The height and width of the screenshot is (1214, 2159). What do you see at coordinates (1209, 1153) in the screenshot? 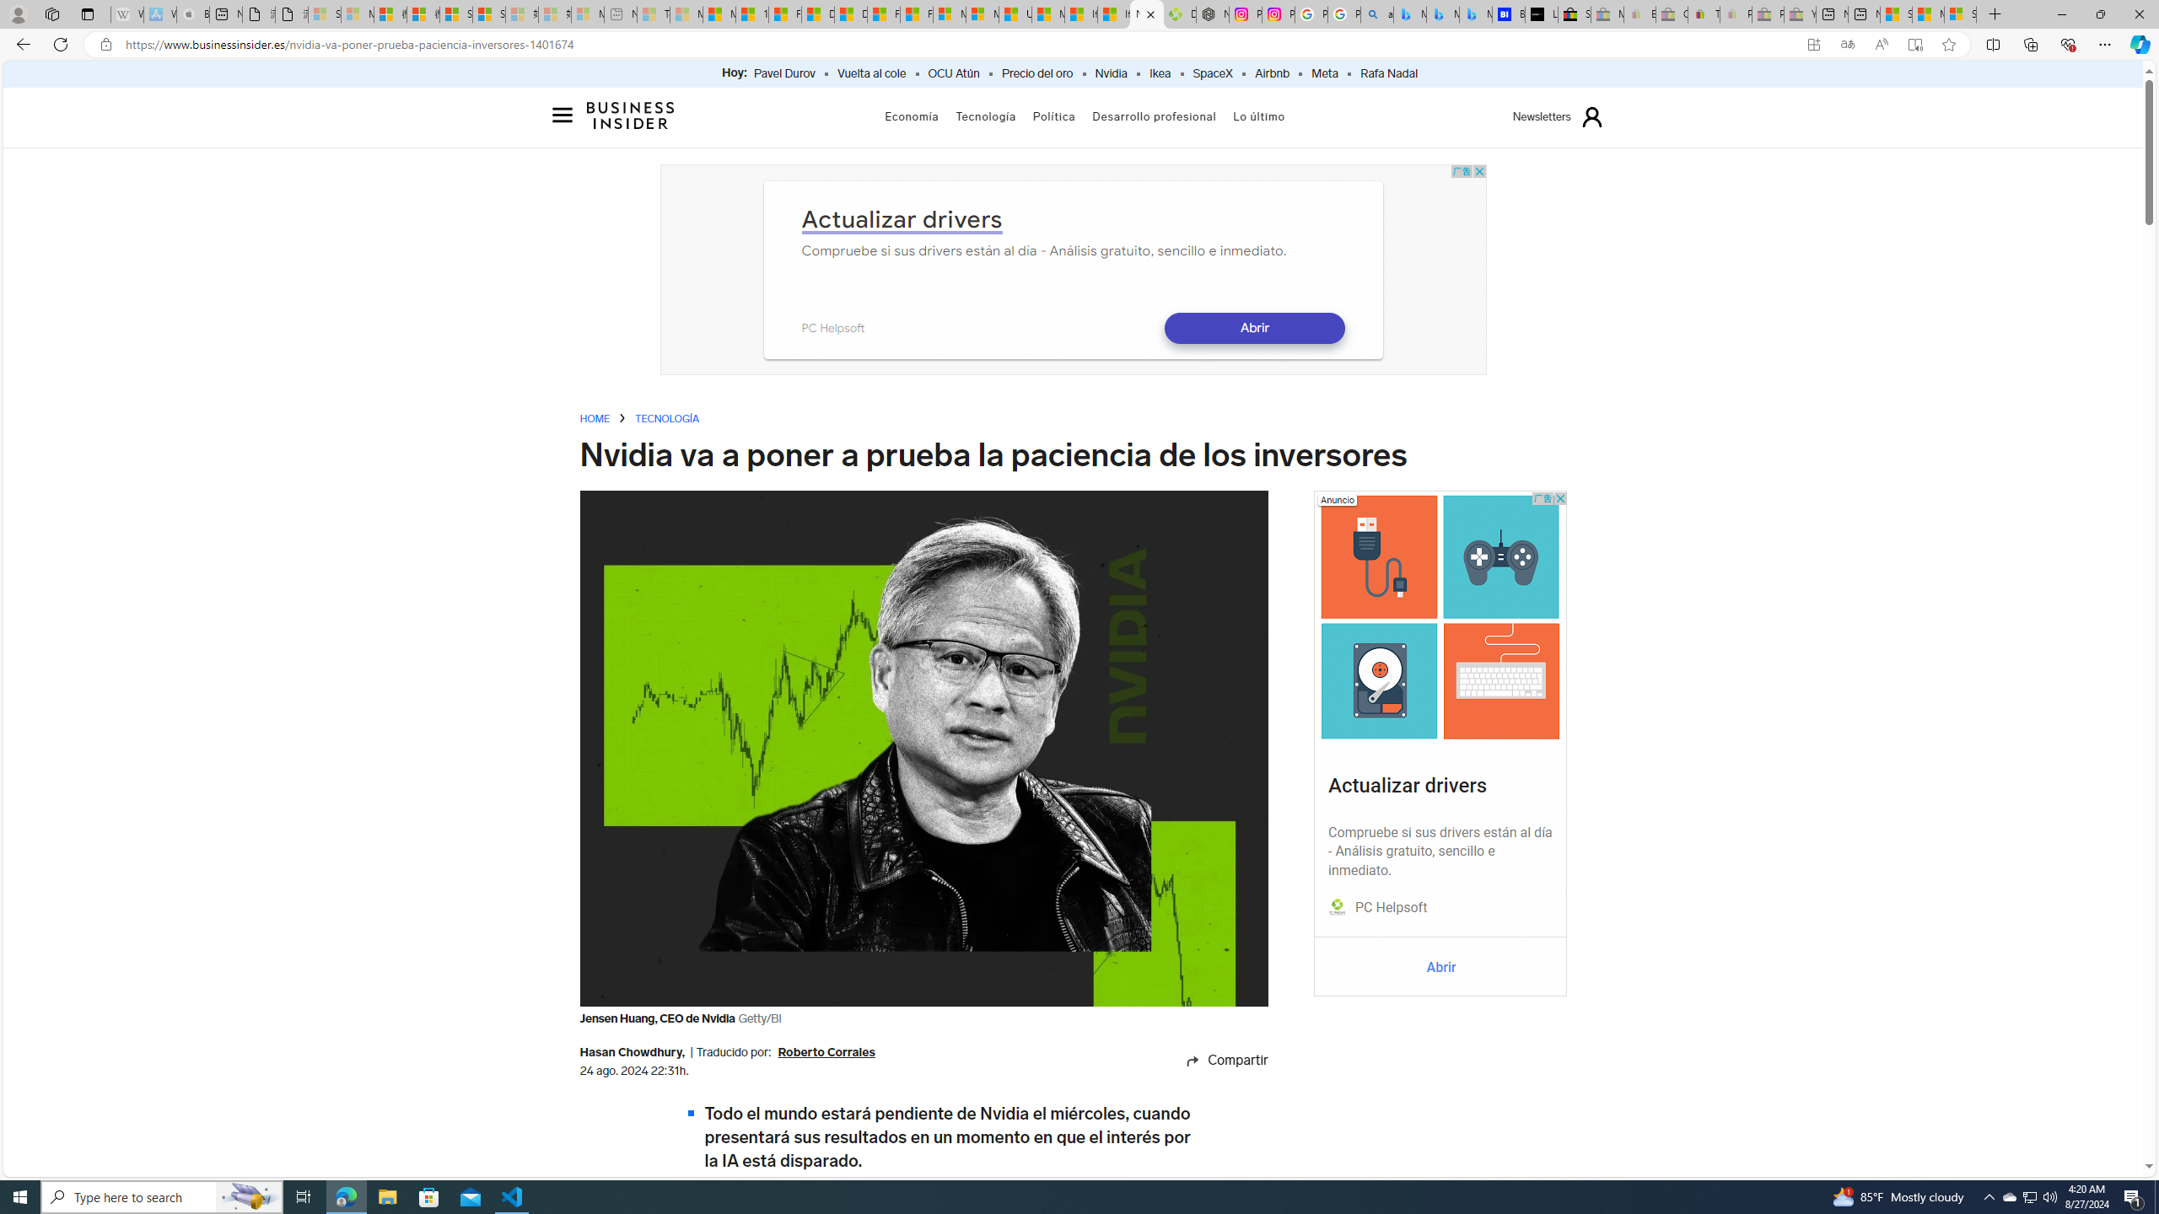
I see `Whatsapp` at bounding box center [1209, 1153].